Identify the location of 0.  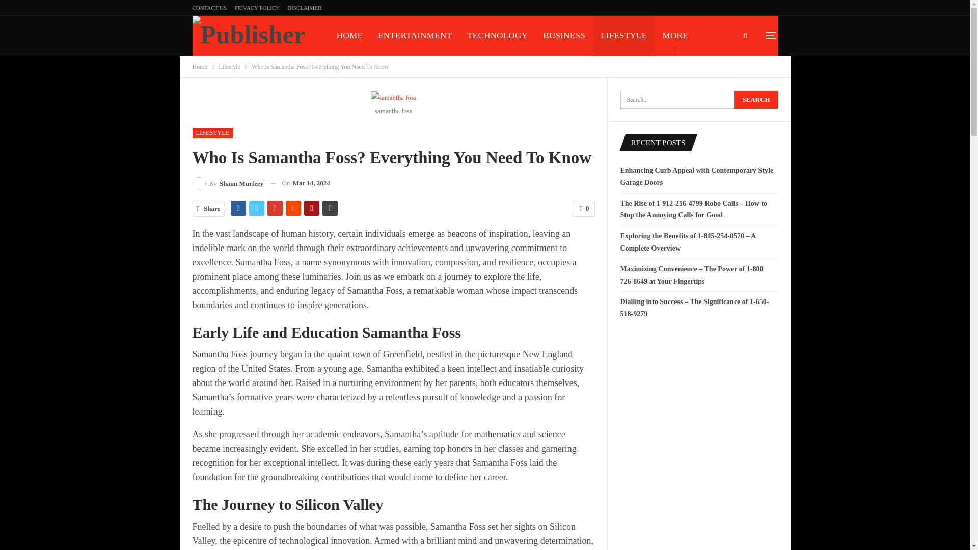
(583, 209).